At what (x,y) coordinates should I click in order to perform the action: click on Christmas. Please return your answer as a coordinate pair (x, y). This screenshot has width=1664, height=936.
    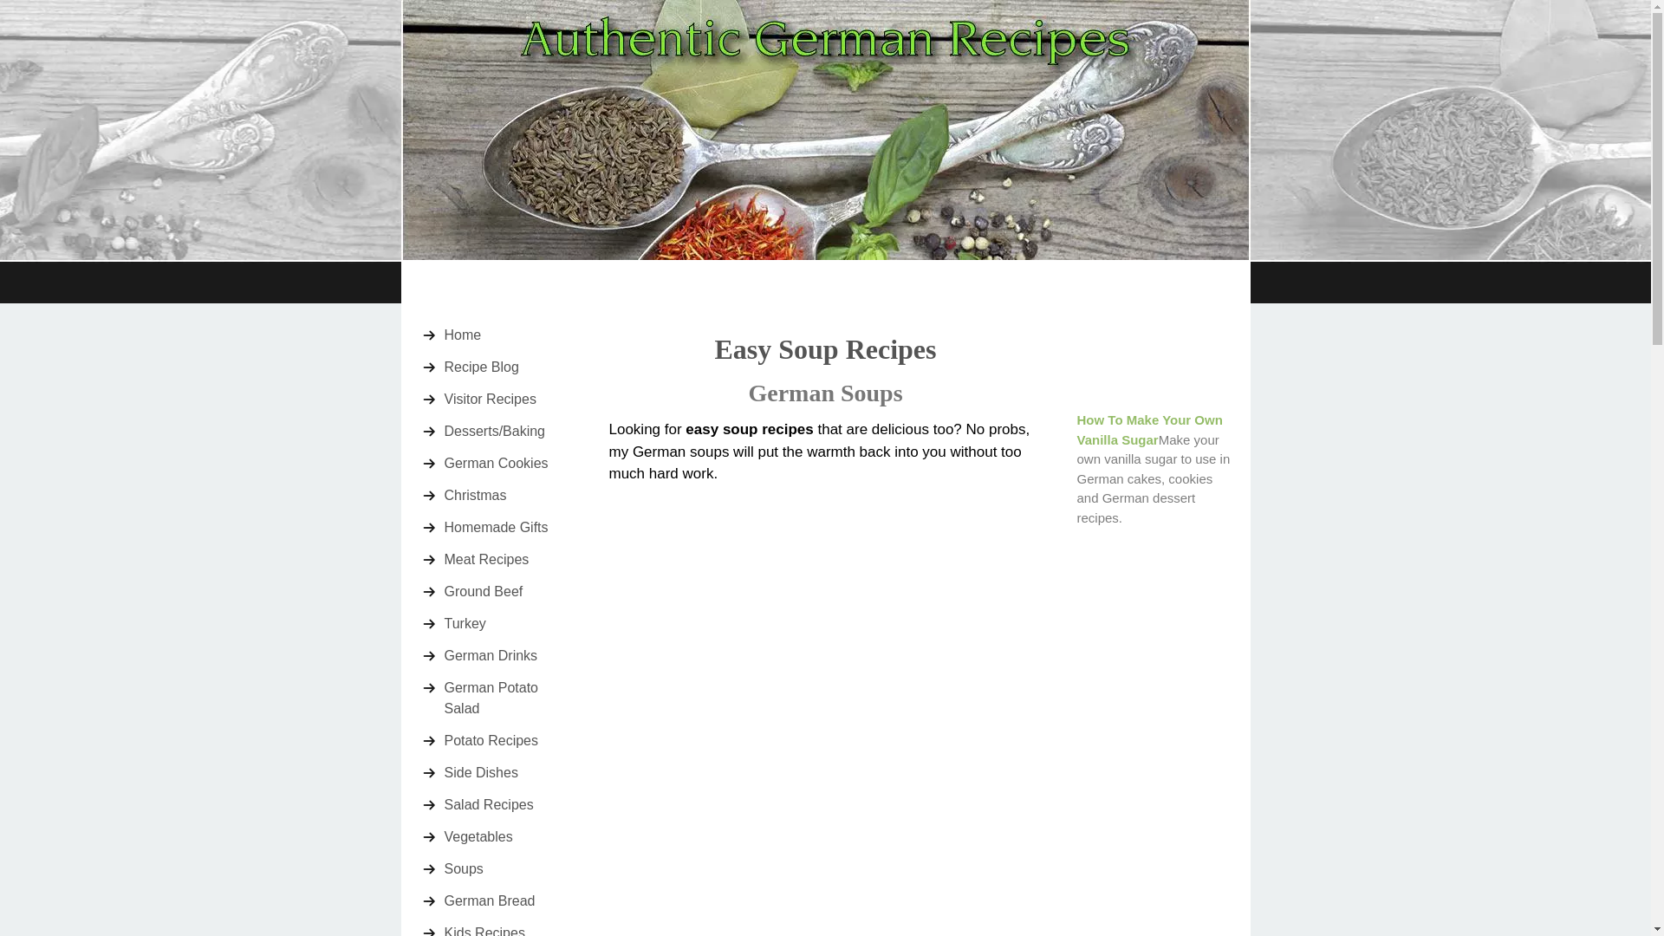
    Looking at the image, I should click on (509, 496).